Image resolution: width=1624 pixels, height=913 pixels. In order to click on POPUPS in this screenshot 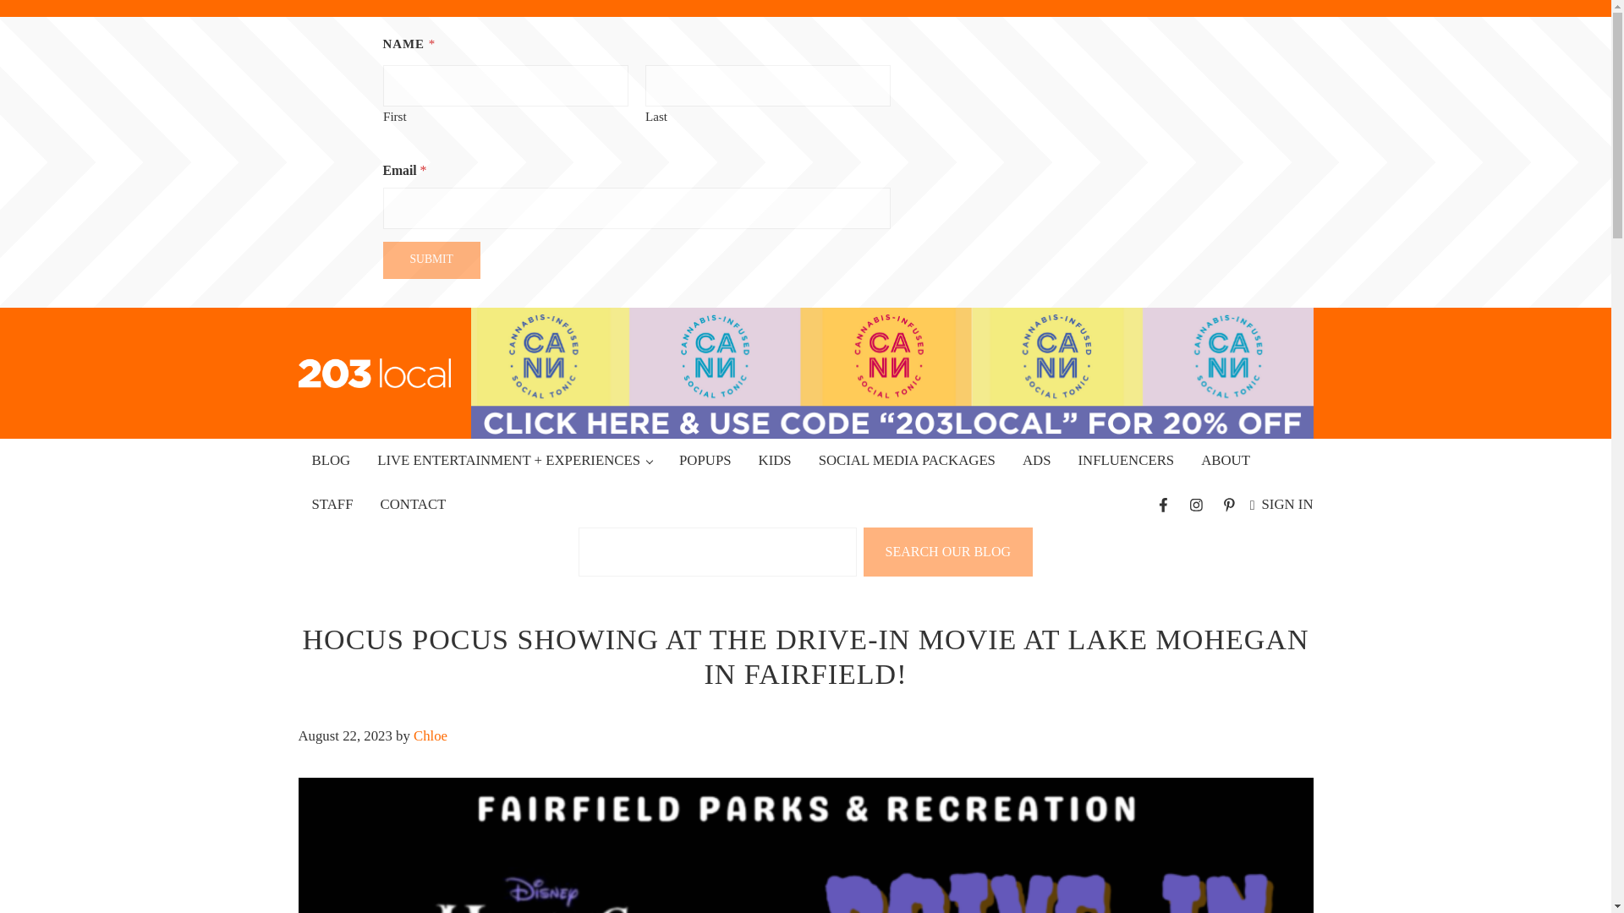, I will do `click(705, 461)`.